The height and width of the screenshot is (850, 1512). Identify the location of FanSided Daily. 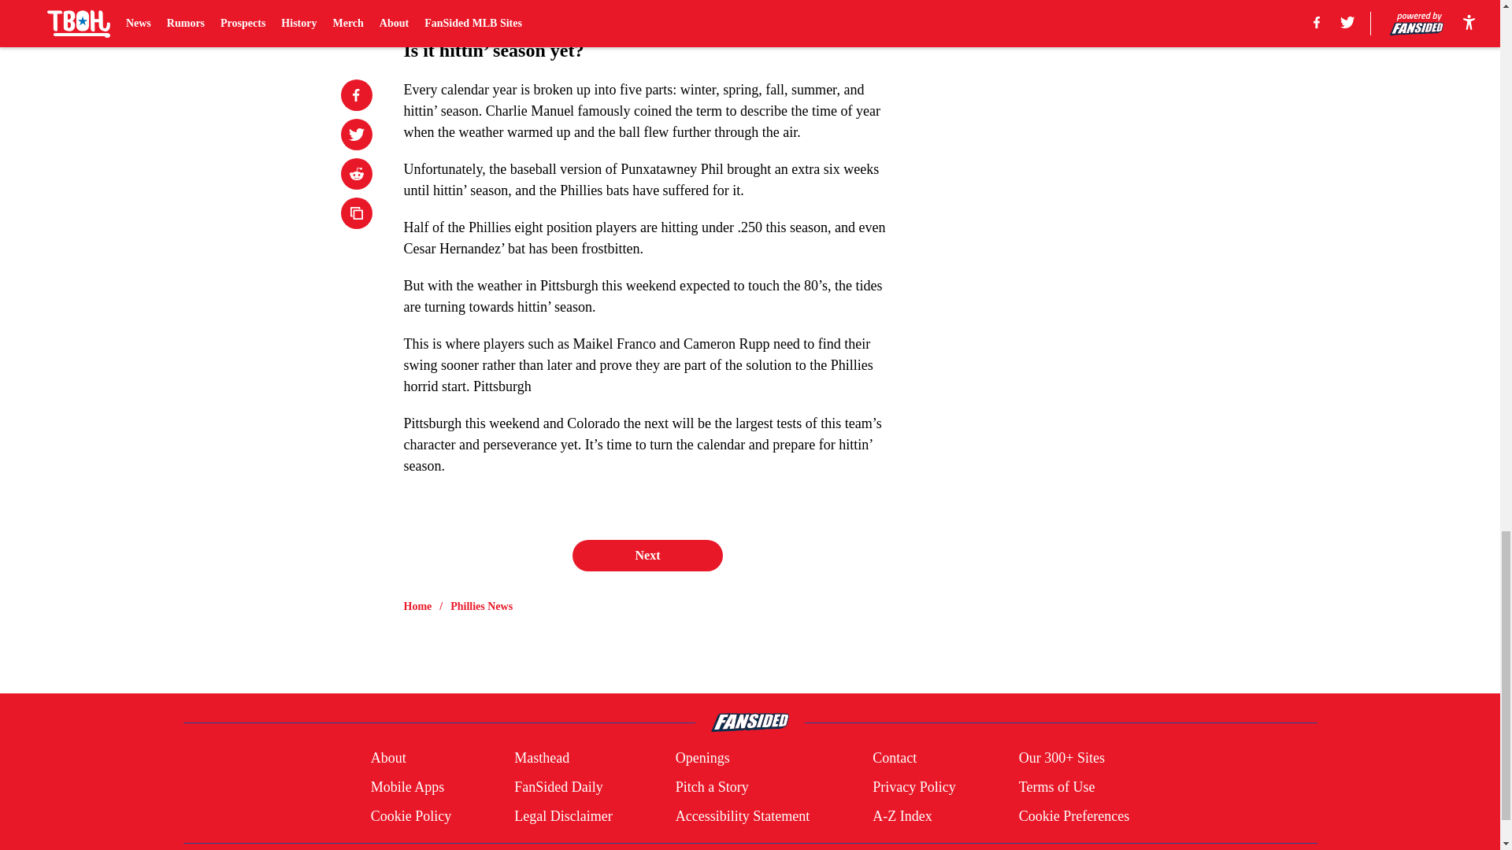
(558, 787).